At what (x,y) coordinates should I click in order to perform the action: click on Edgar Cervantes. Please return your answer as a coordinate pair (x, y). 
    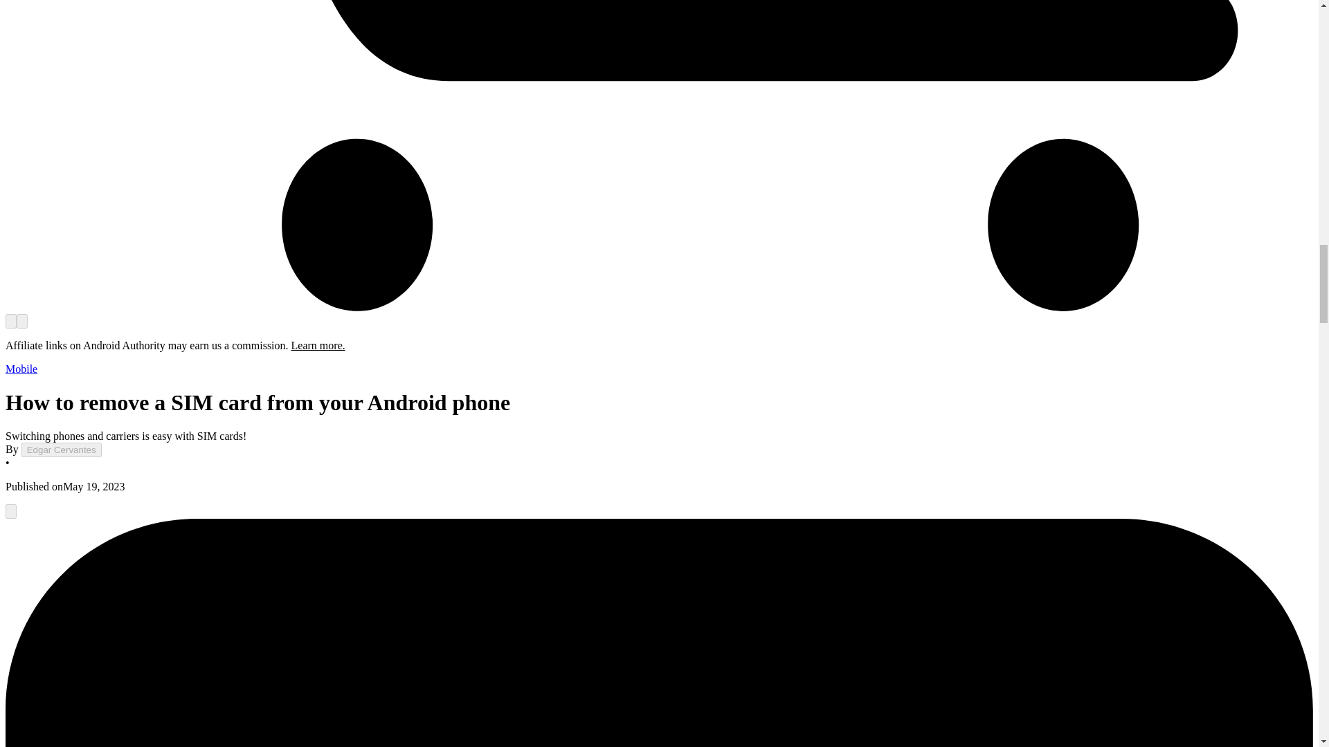
    Looking at the image, I should click on (61, 450).